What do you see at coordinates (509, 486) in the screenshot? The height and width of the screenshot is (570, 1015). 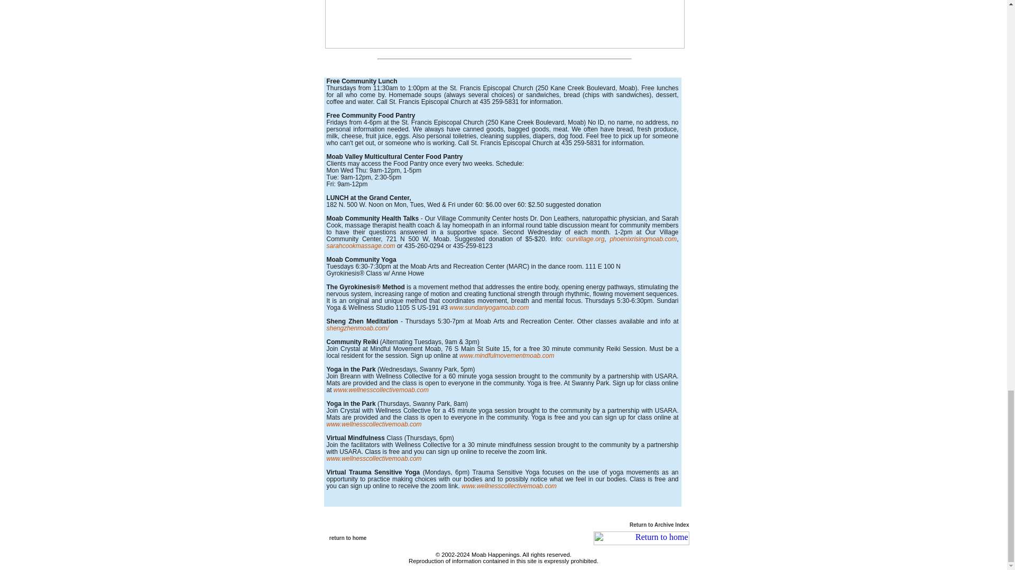 I see `www.wellnesscollectivemoab.com` at bounding box center [509, 486].